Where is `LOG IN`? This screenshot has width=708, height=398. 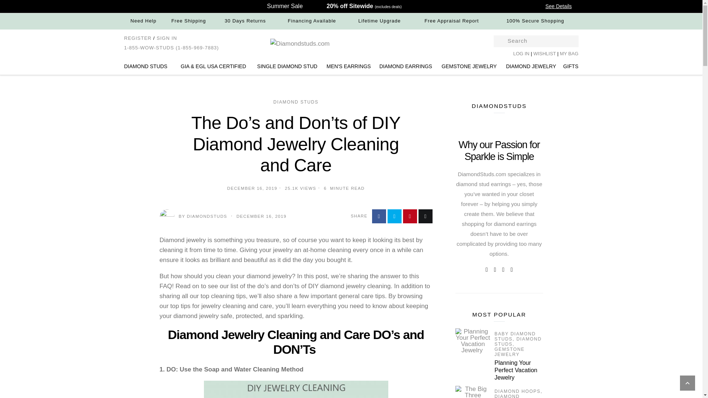 LOG IN is located at coordinates (521, 54).